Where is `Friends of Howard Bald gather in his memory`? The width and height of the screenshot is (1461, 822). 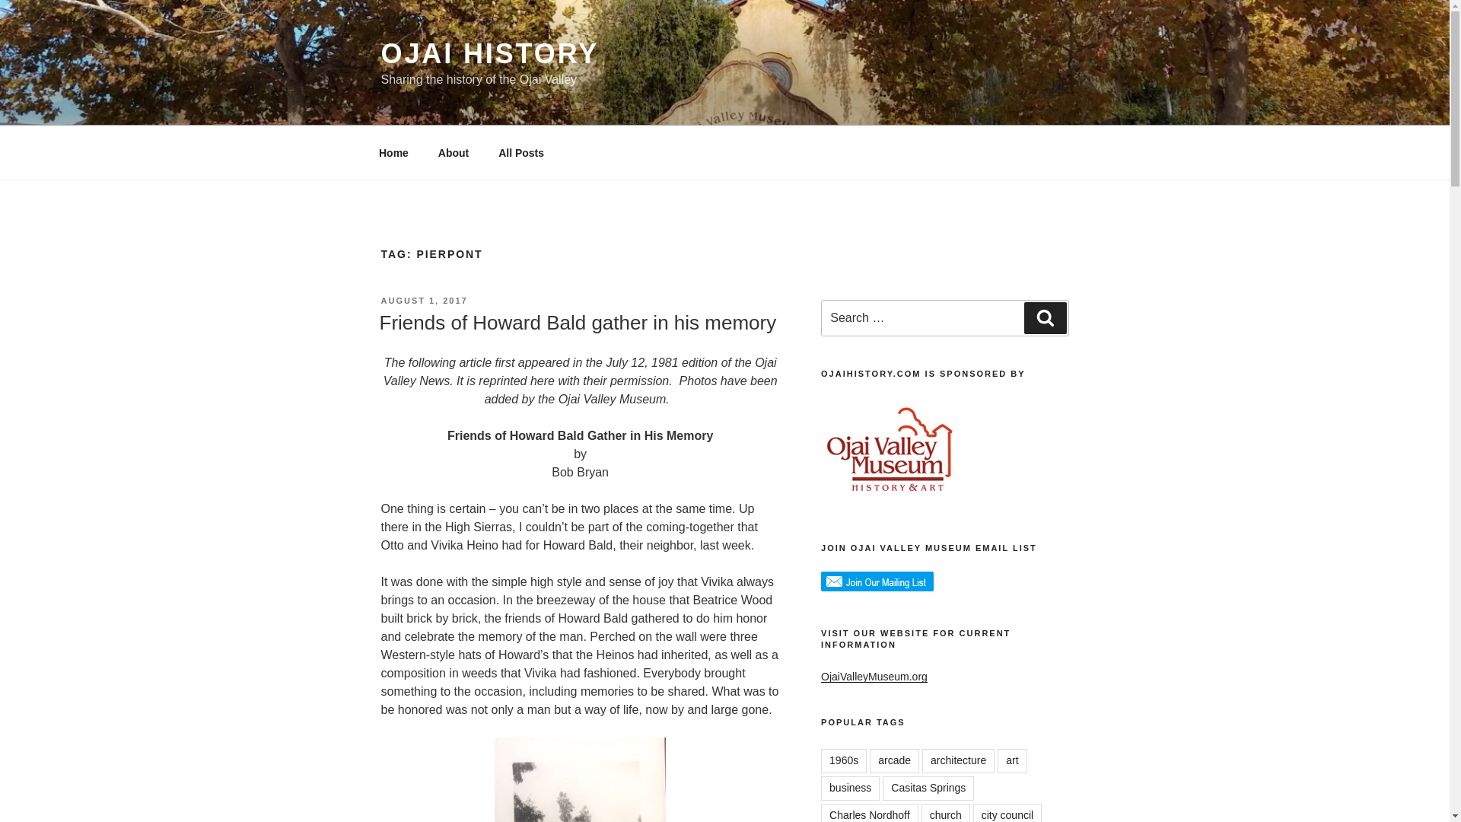
Friends of Howard Bald gather in his memory is located at coordinates (577, 323).